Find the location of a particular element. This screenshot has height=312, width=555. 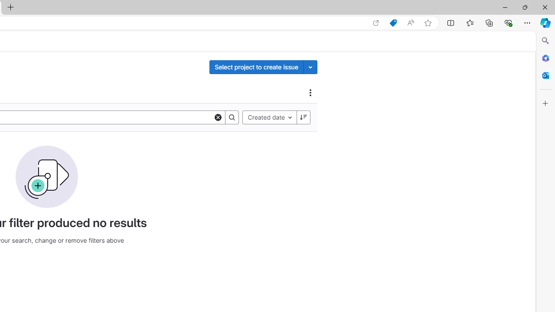

Sort direction: Descending is located at coordinates (303, 117).